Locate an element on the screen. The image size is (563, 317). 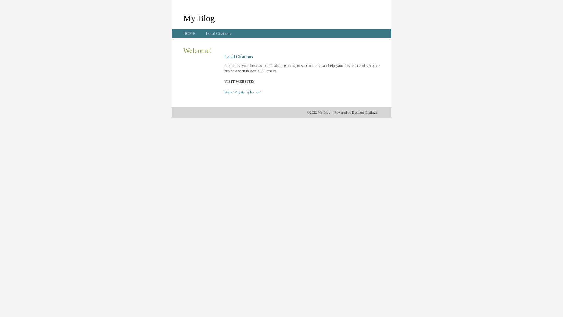
My Blog is located at coordinates (199, 18).